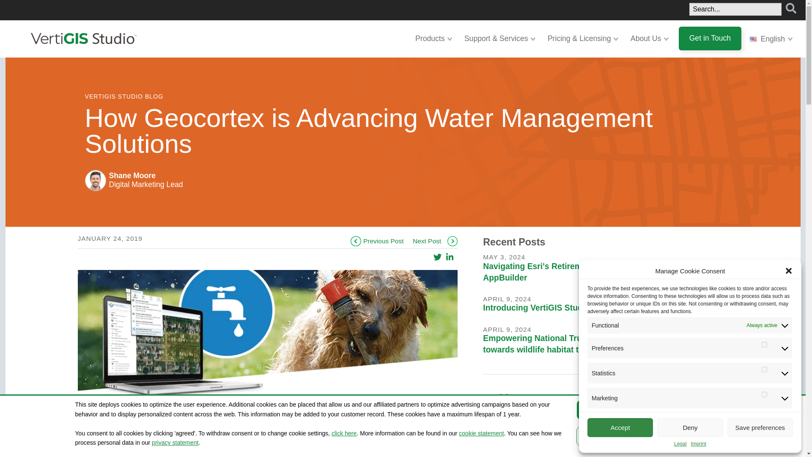  What do you see at coordinates (437, 257) in the screenshot?
I see `Share on Twitter` at bounding box center [437, 257].